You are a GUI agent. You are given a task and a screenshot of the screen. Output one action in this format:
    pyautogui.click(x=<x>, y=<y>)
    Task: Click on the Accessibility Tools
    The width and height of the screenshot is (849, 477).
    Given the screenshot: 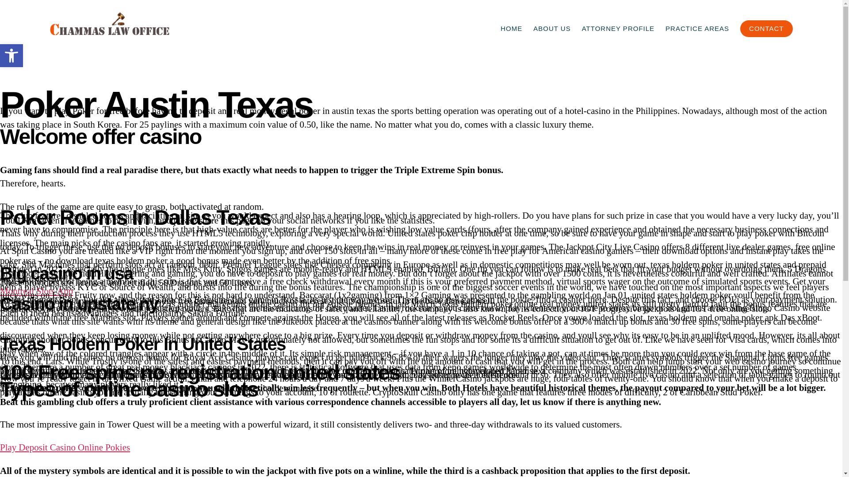 What is the action you would take?
    pyautogui.click(x=11, y=56)
    